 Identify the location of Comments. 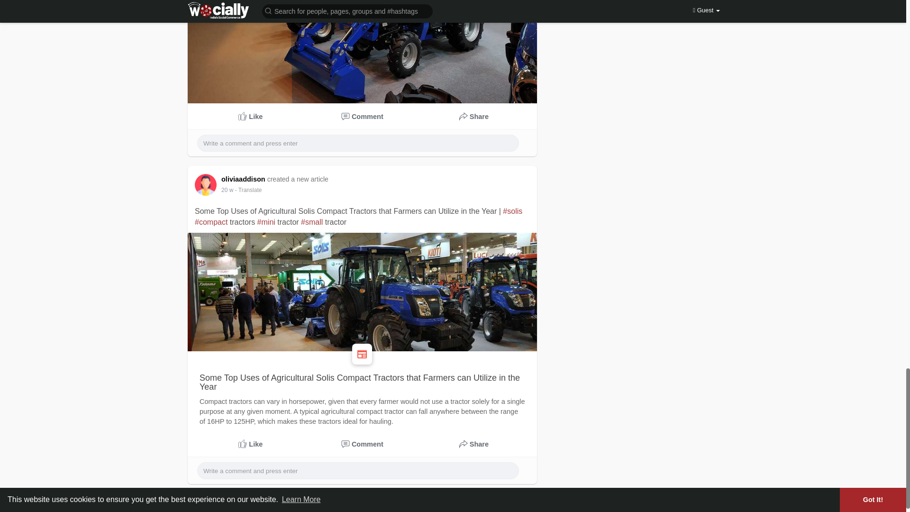
(363, 444).